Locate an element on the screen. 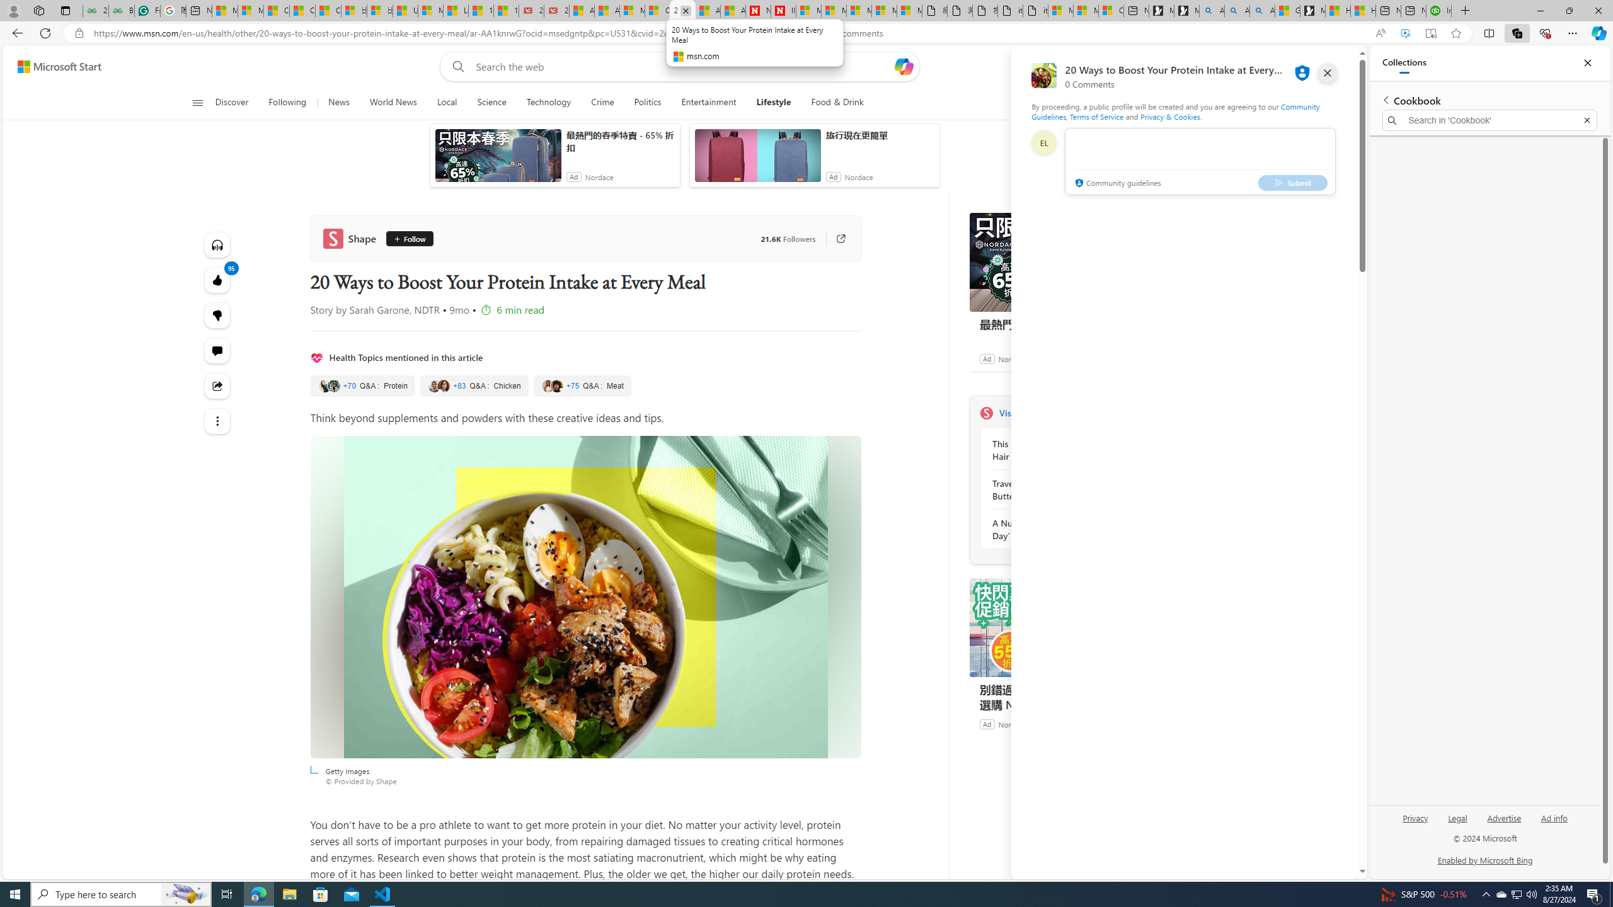  Nordace is located at coordinates (1013, 723).